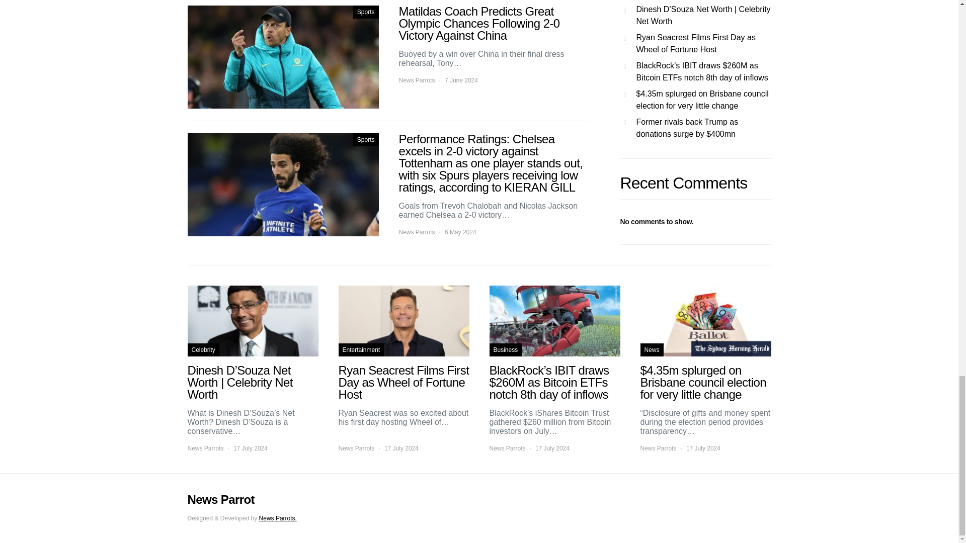  Describe the element at coordinates (658, 448) in the screenshot. I see `View all posts by News Parrots` at that location.